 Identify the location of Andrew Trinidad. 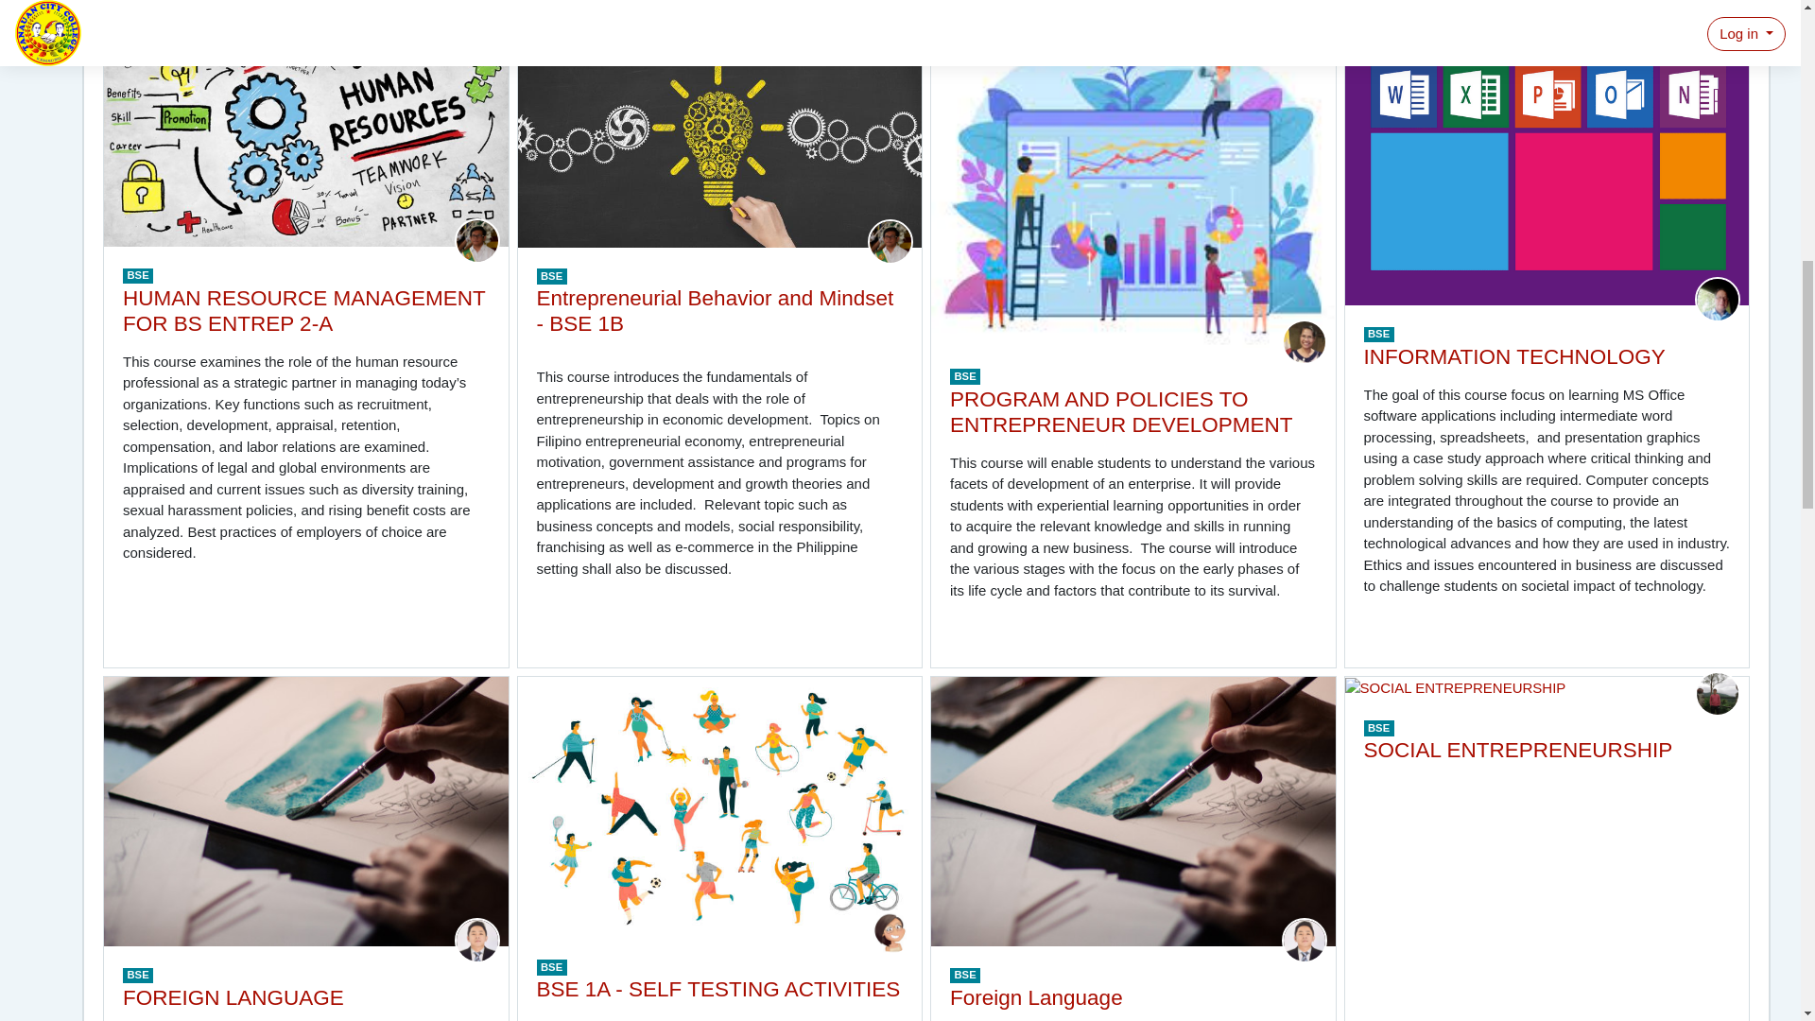
(1718, 692).